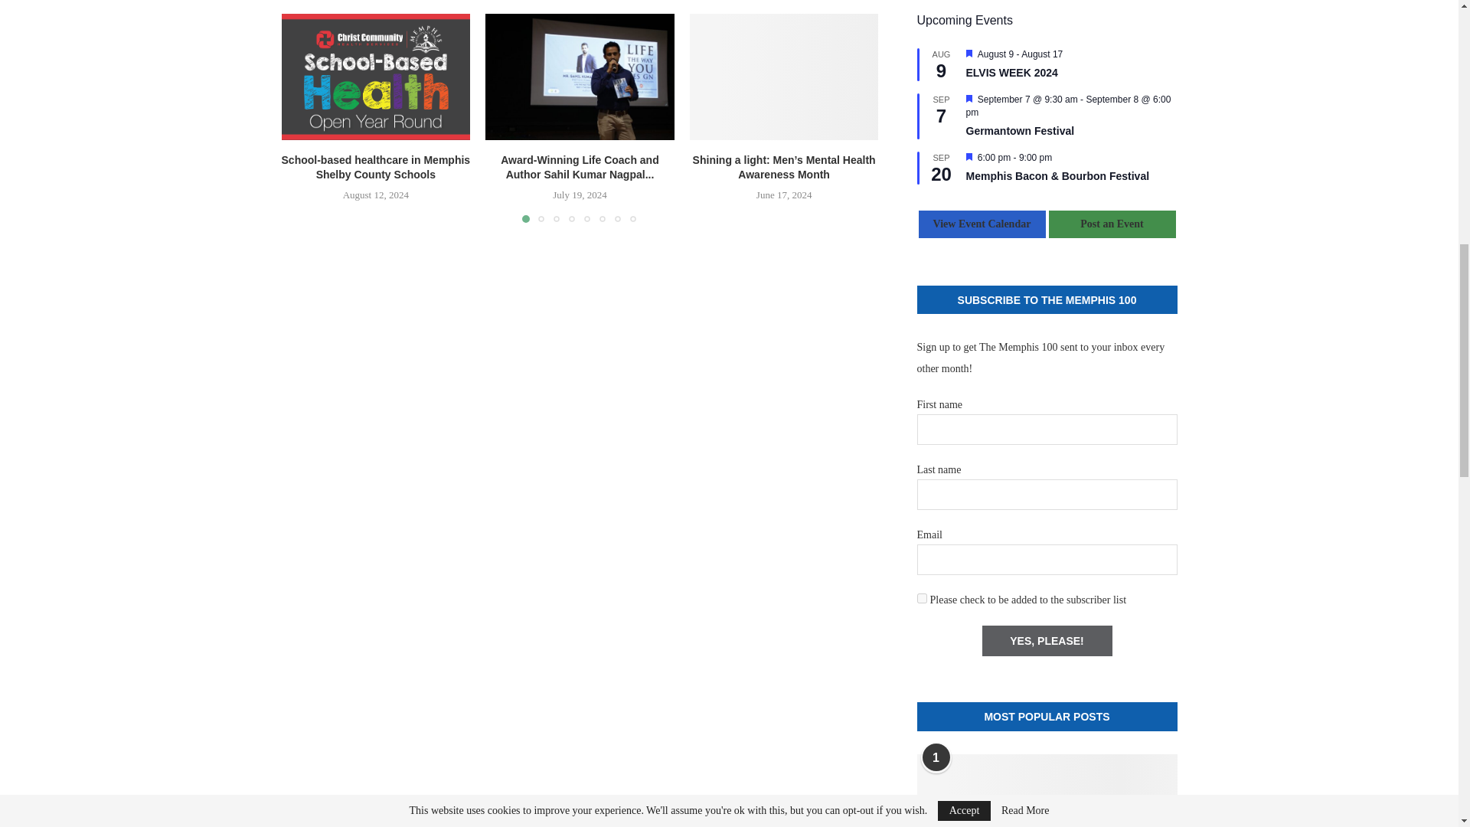 The width and height of the screenshot is (1470, 827). I want to click on YES, PLEASE!, so click(1046, 640).